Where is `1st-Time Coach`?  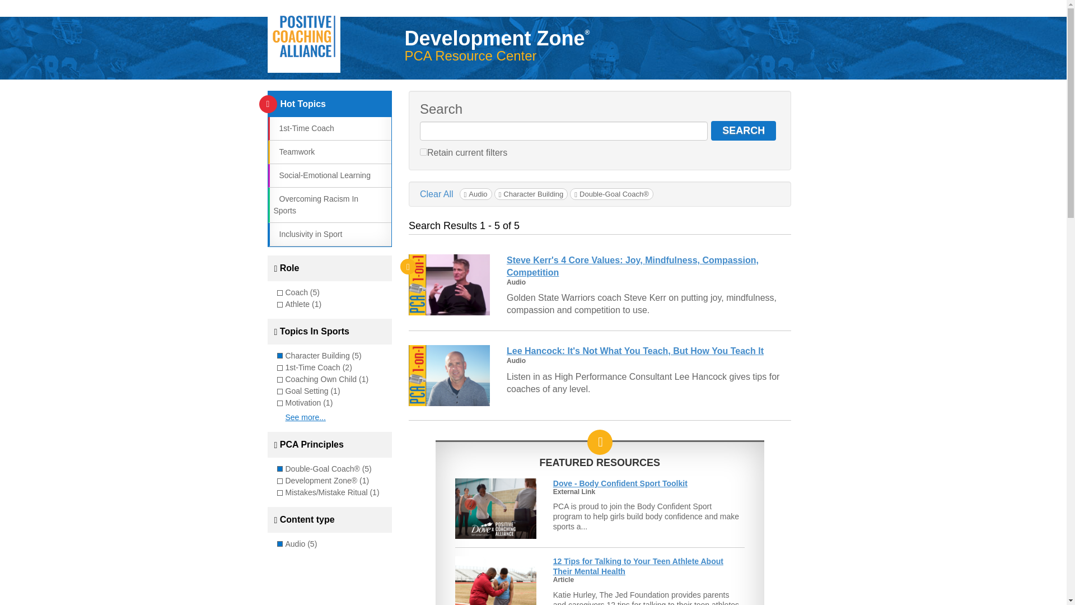
1st-Time Coach is located at coordinates (303, 128).